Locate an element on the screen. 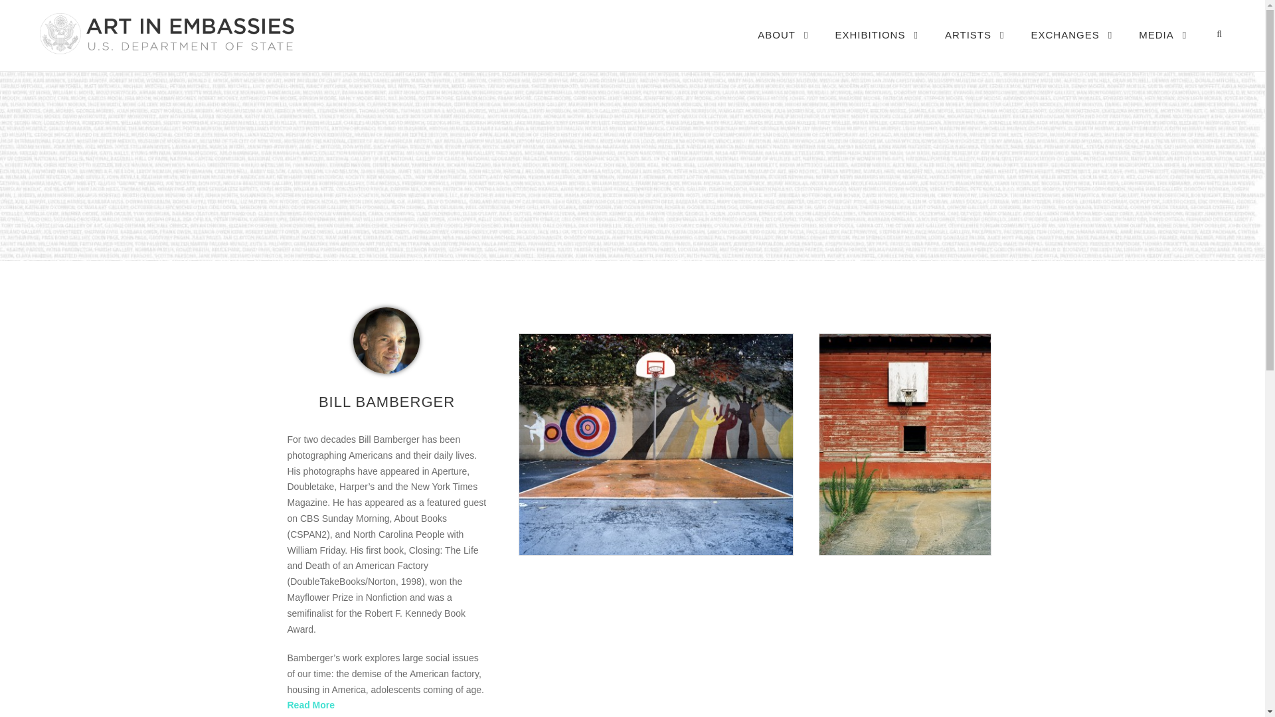 The image size is (1275, 717). ARTISTS is located at coordinates (974, 48).